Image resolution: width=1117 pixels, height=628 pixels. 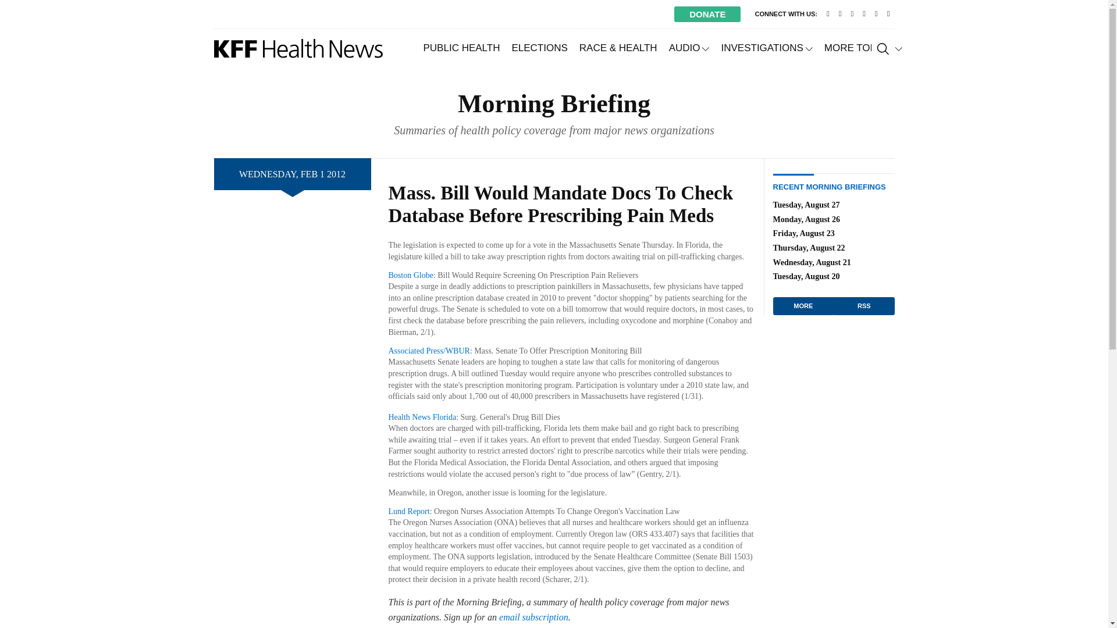 What do you see at coordinates (766, 48) in the screenshot?
I see `INVESTIGATIONS` at bounding box center [766, 48].